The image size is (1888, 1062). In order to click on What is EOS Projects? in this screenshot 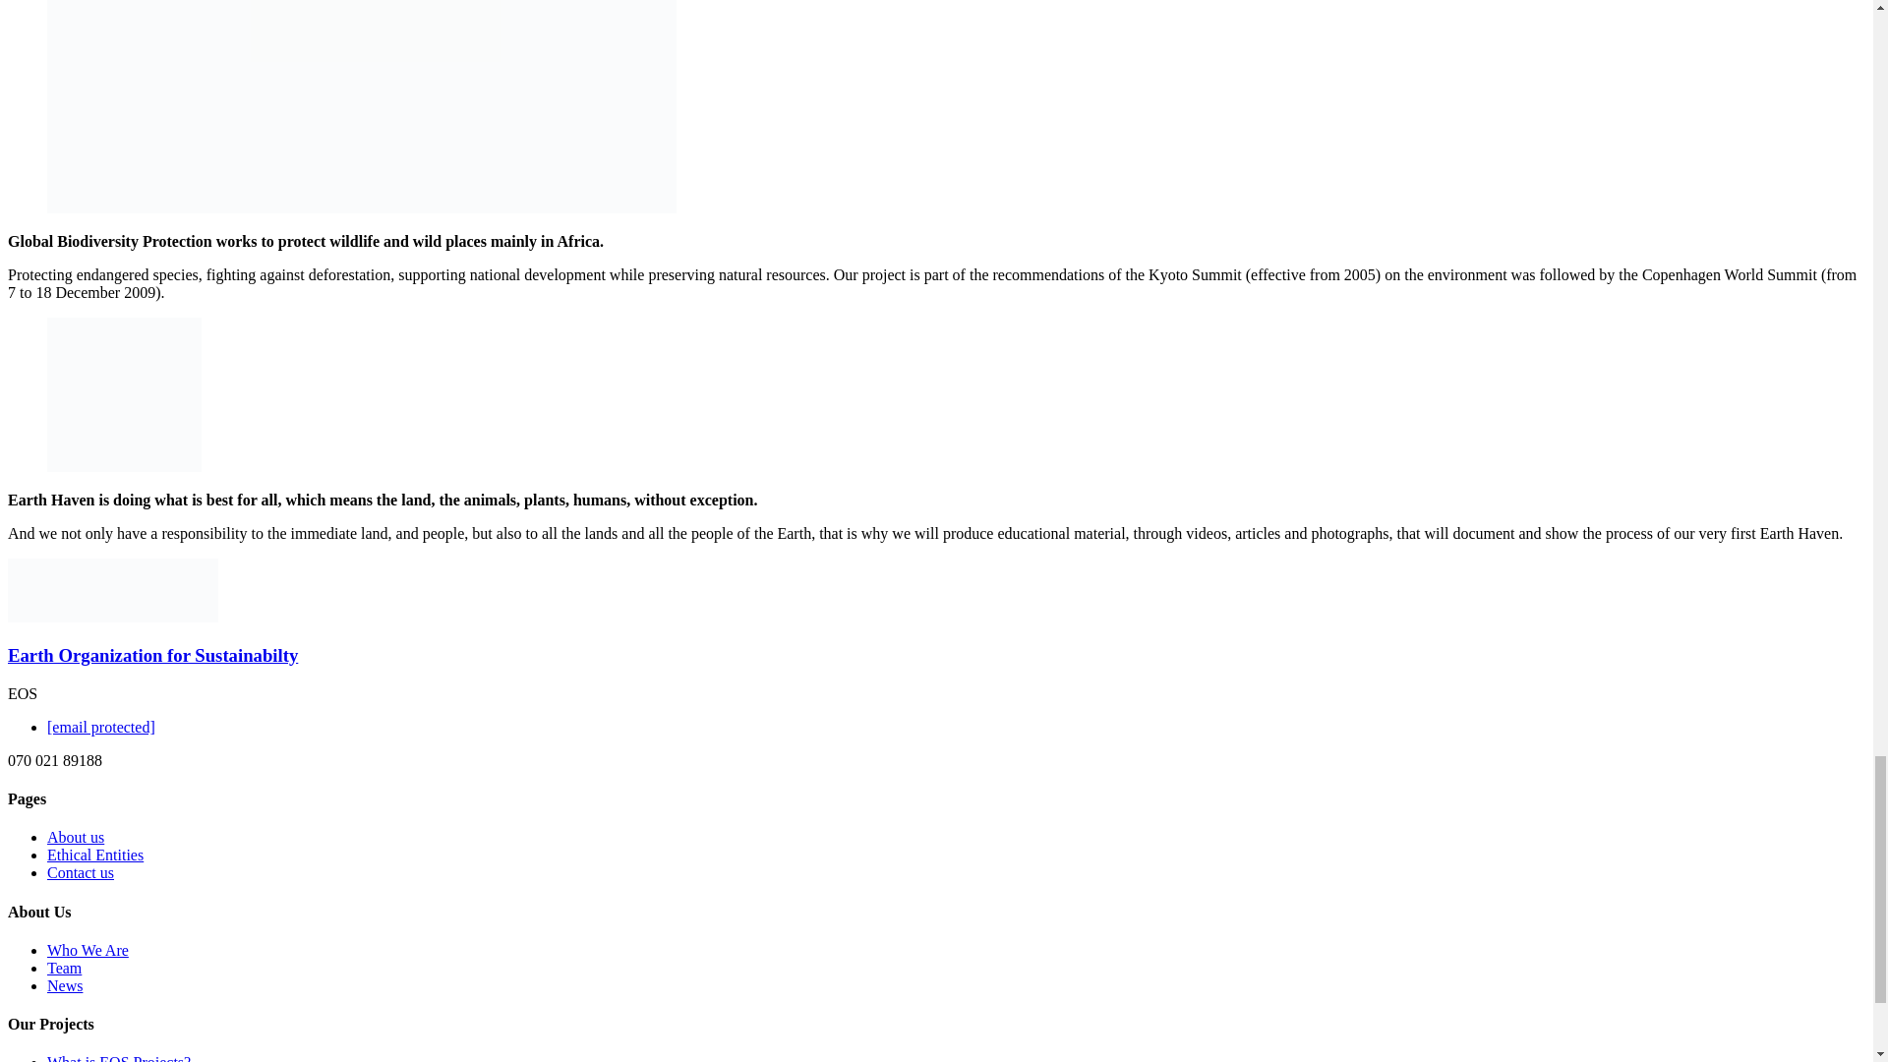, I will do `click(118, 1058)`.